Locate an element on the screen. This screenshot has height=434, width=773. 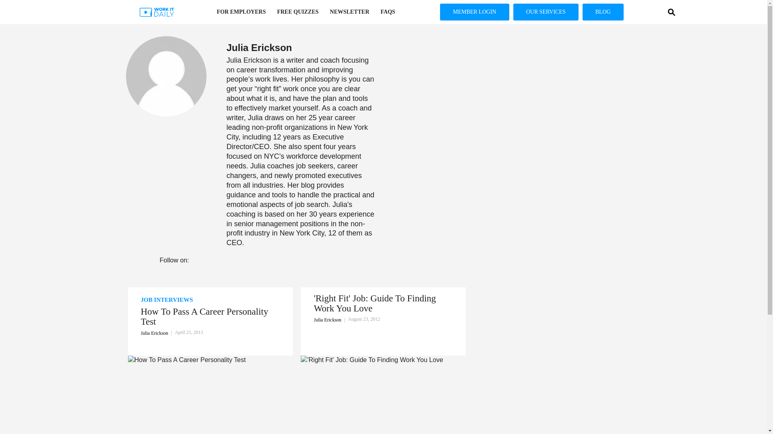
How To Pass A Career Personality Test is located at coordinates (210, 317).